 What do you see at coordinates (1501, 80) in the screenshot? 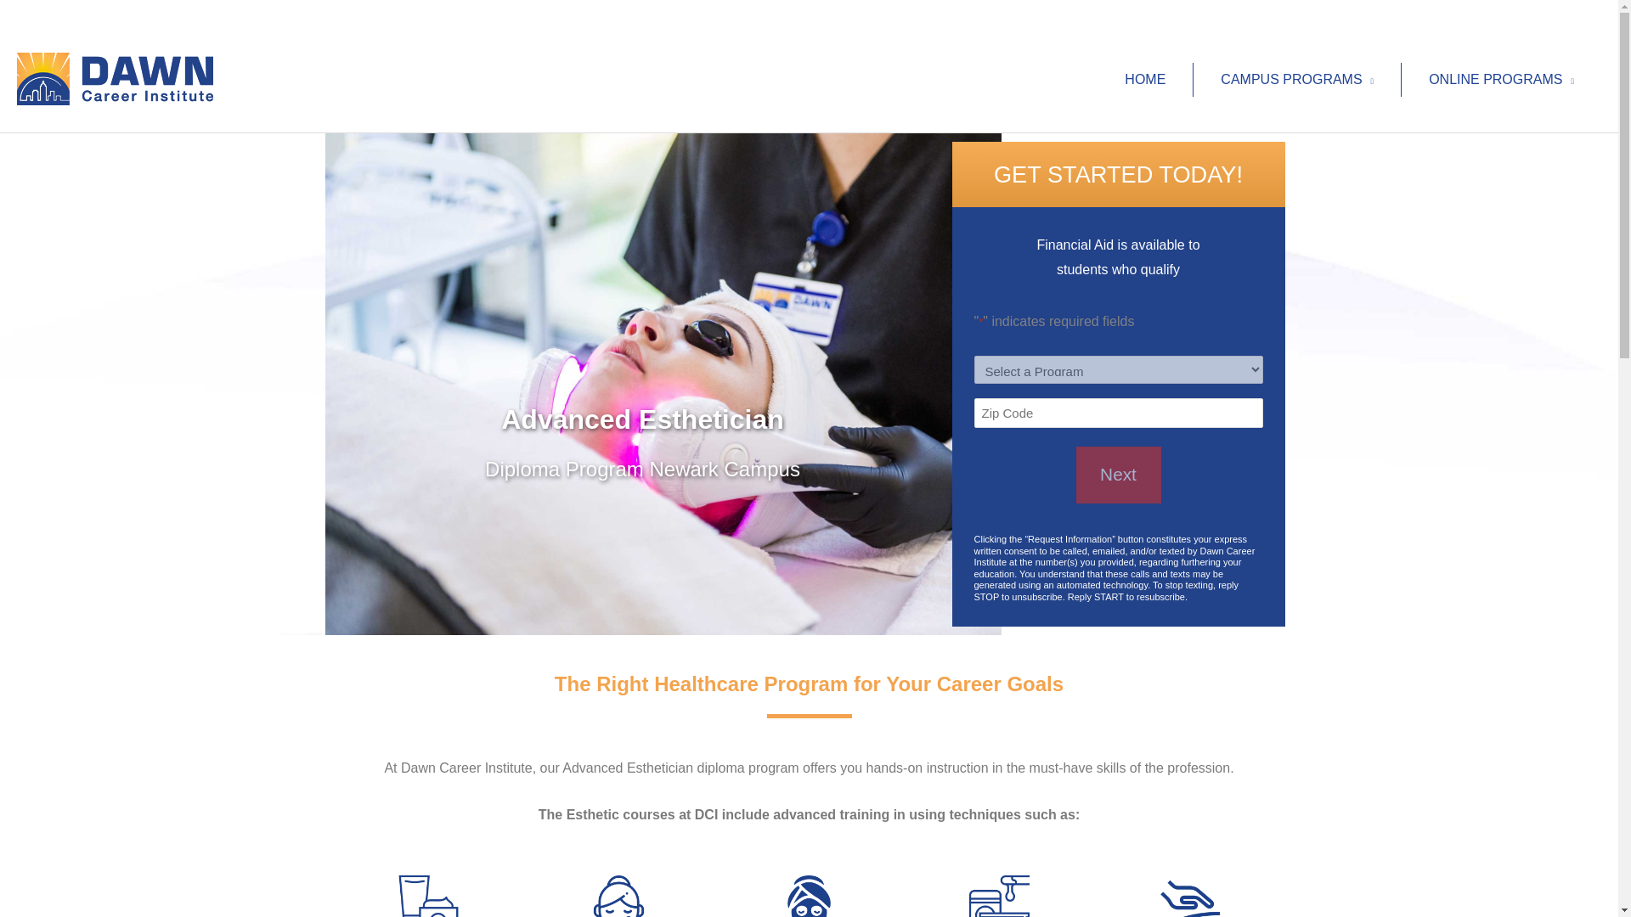
I see `ONLINE PROGRAMS` at bounding box center [1501, 80].